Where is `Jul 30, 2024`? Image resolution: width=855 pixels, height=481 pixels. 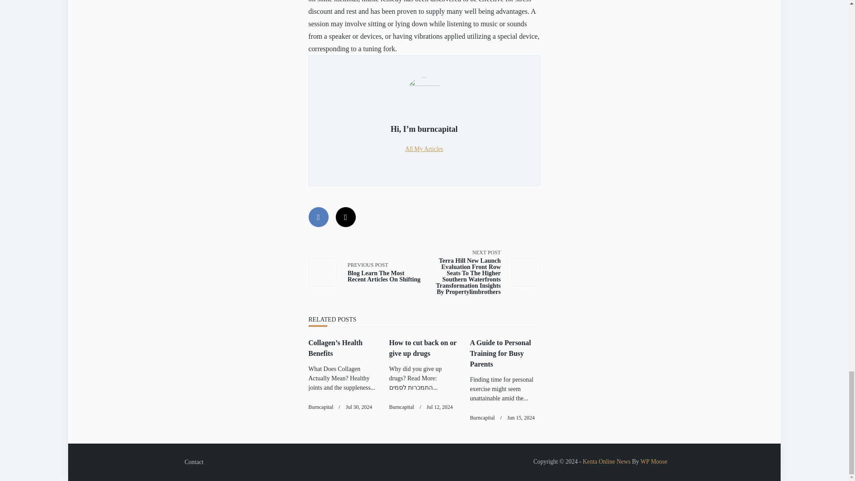 Jul 30, 2024 is located at coordinates (358, 407).